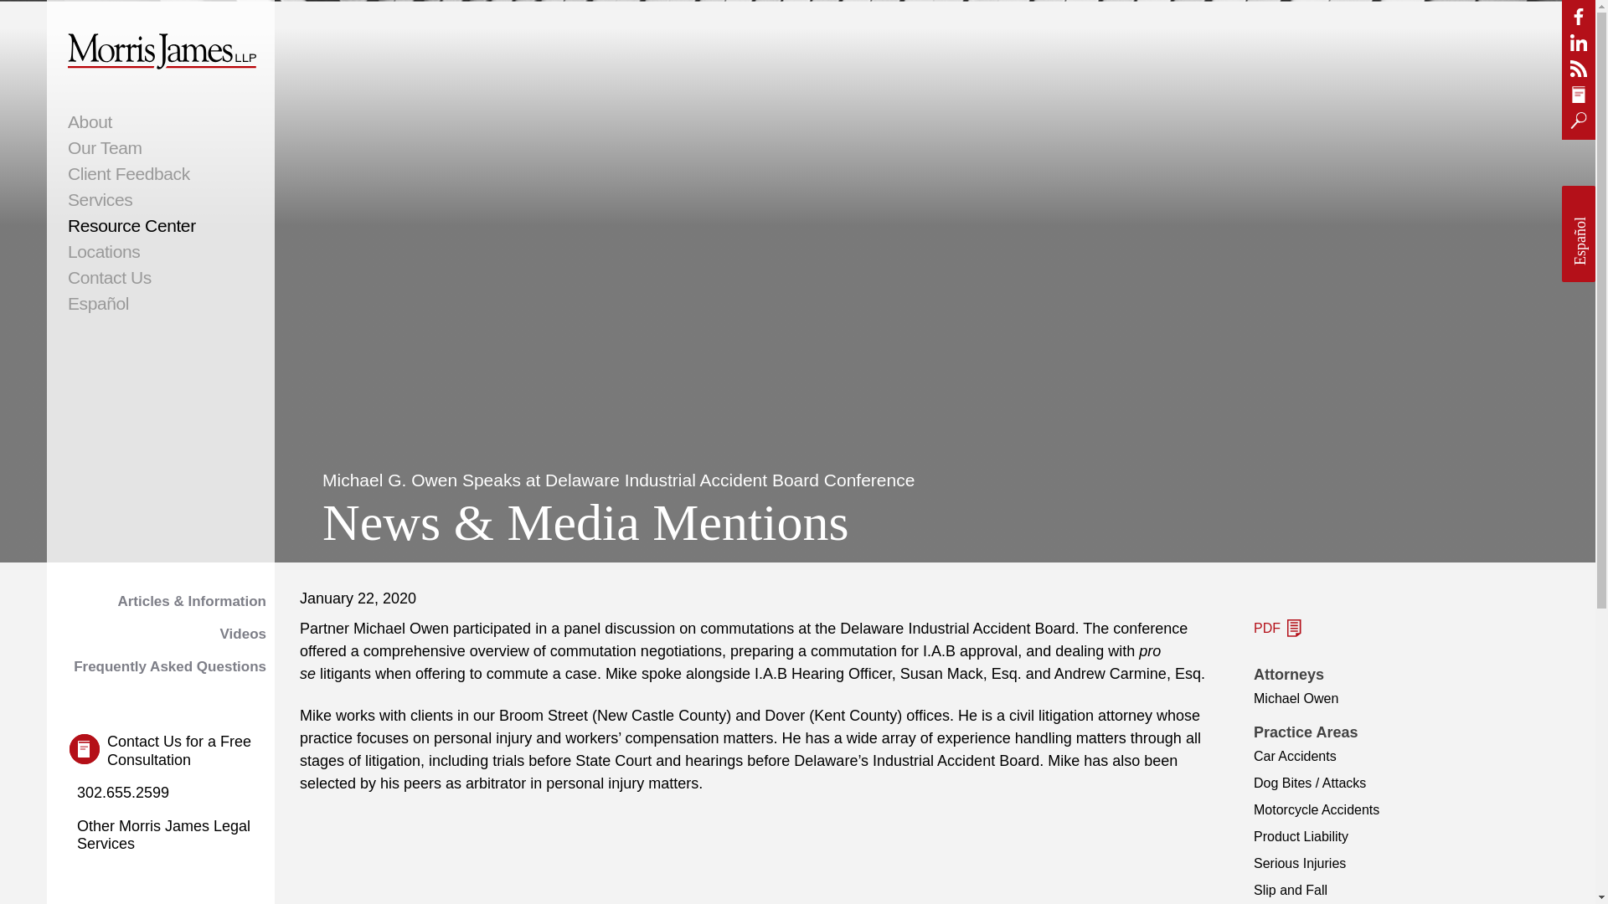 The height and width of the screenshot is (904, 1608). I want to click on Contact Us for a Free Consultation, so click(172, 751).